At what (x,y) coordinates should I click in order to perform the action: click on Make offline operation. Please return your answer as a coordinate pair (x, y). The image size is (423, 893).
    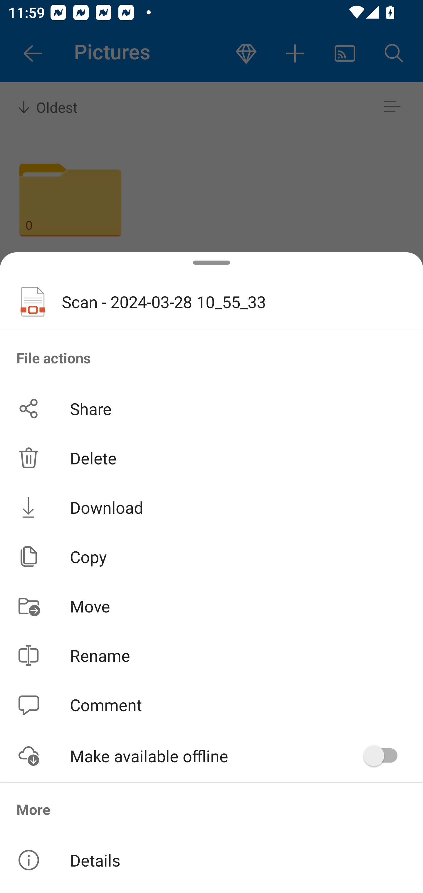
    Looking at the image, I should click on (384, 756).